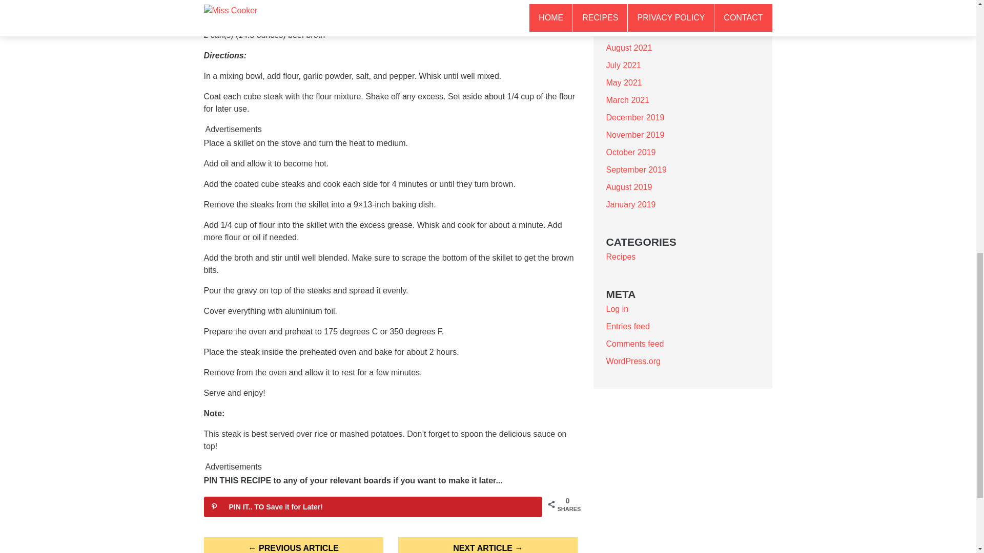 The image size is (984, 553). Describe the element at coordinates (627, 100) in the screenshot. I see `March 2021` at that location.